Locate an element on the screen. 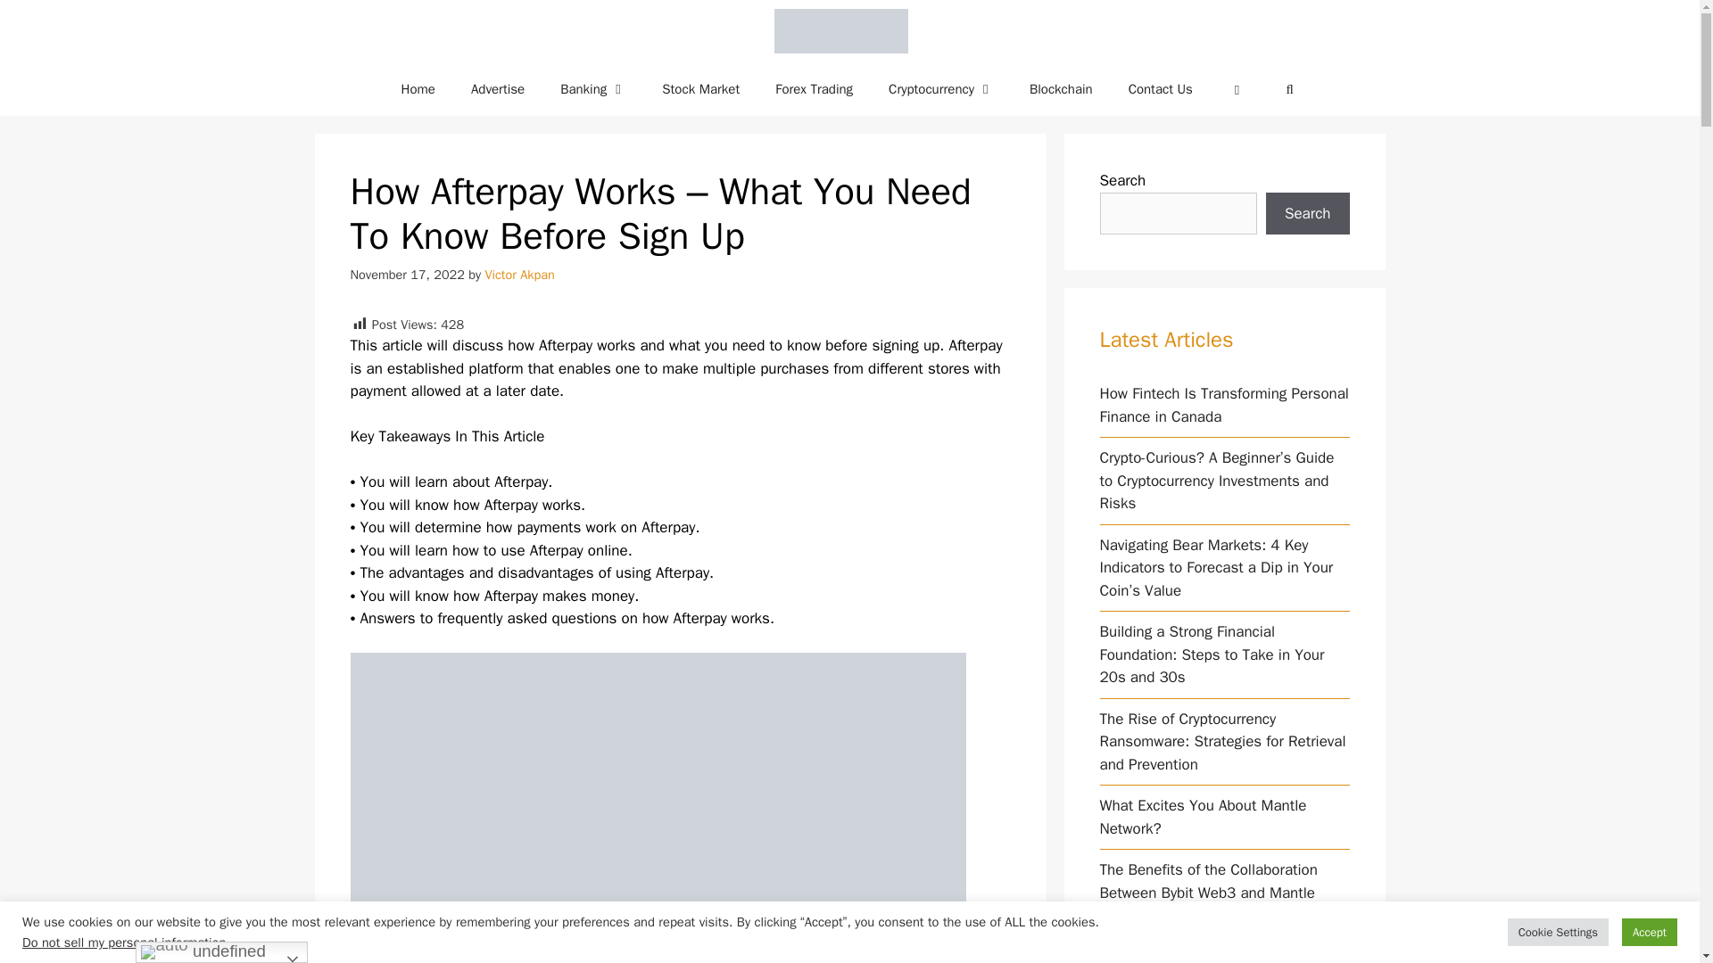  Contact Us is located at coordinates (1160, 89).